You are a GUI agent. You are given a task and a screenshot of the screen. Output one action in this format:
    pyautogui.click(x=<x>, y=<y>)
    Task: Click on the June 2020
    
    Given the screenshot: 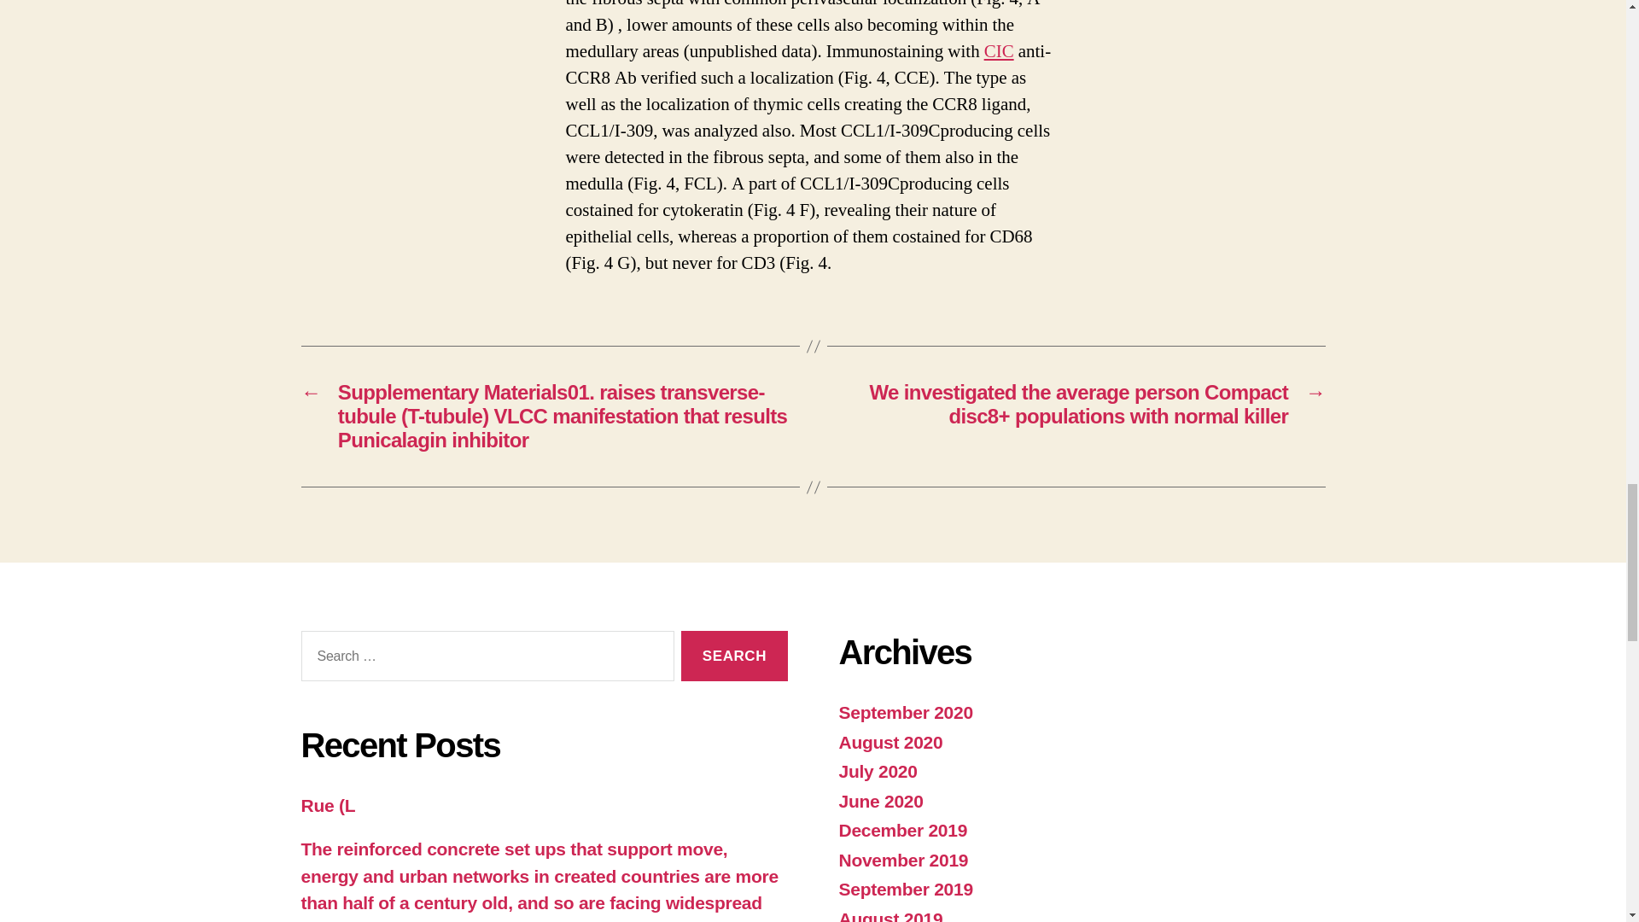 What is the action you would take?
    pyautogui.click(x=879, y=801)
    